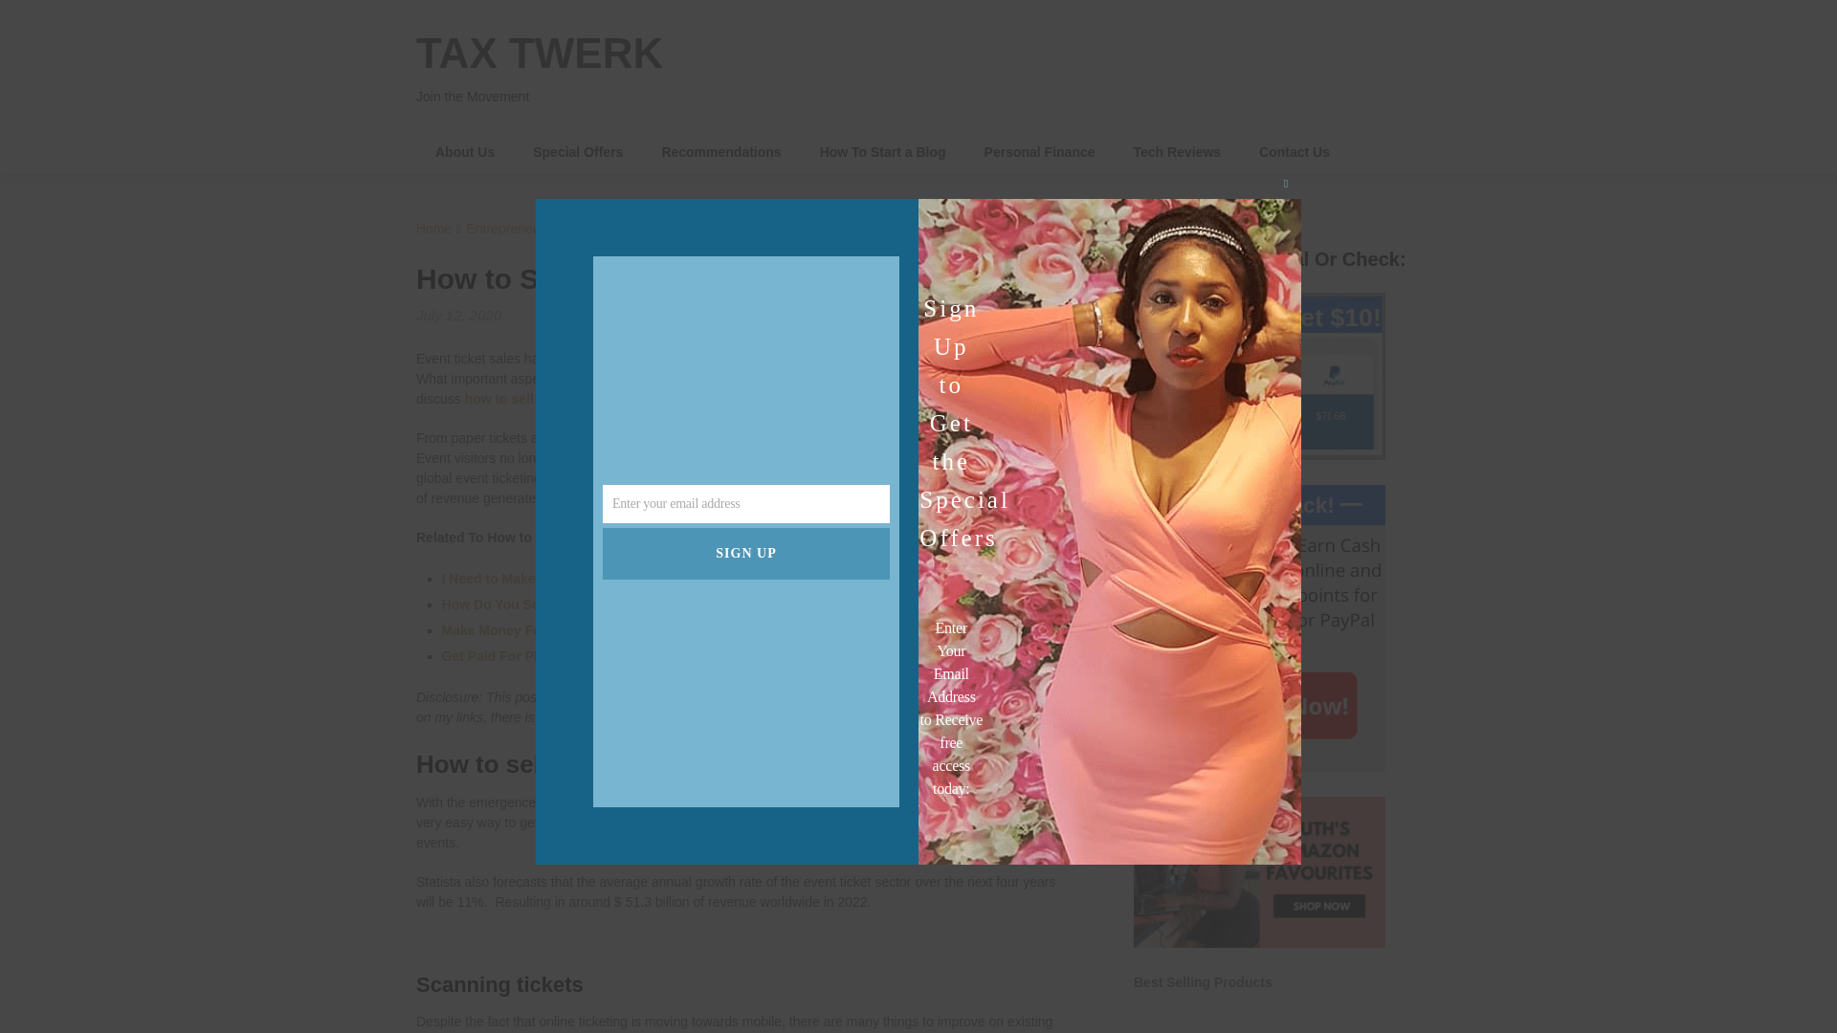 This screenshot has width=1837, height=1033. I want to click on Special Offers, so click(578, 153).